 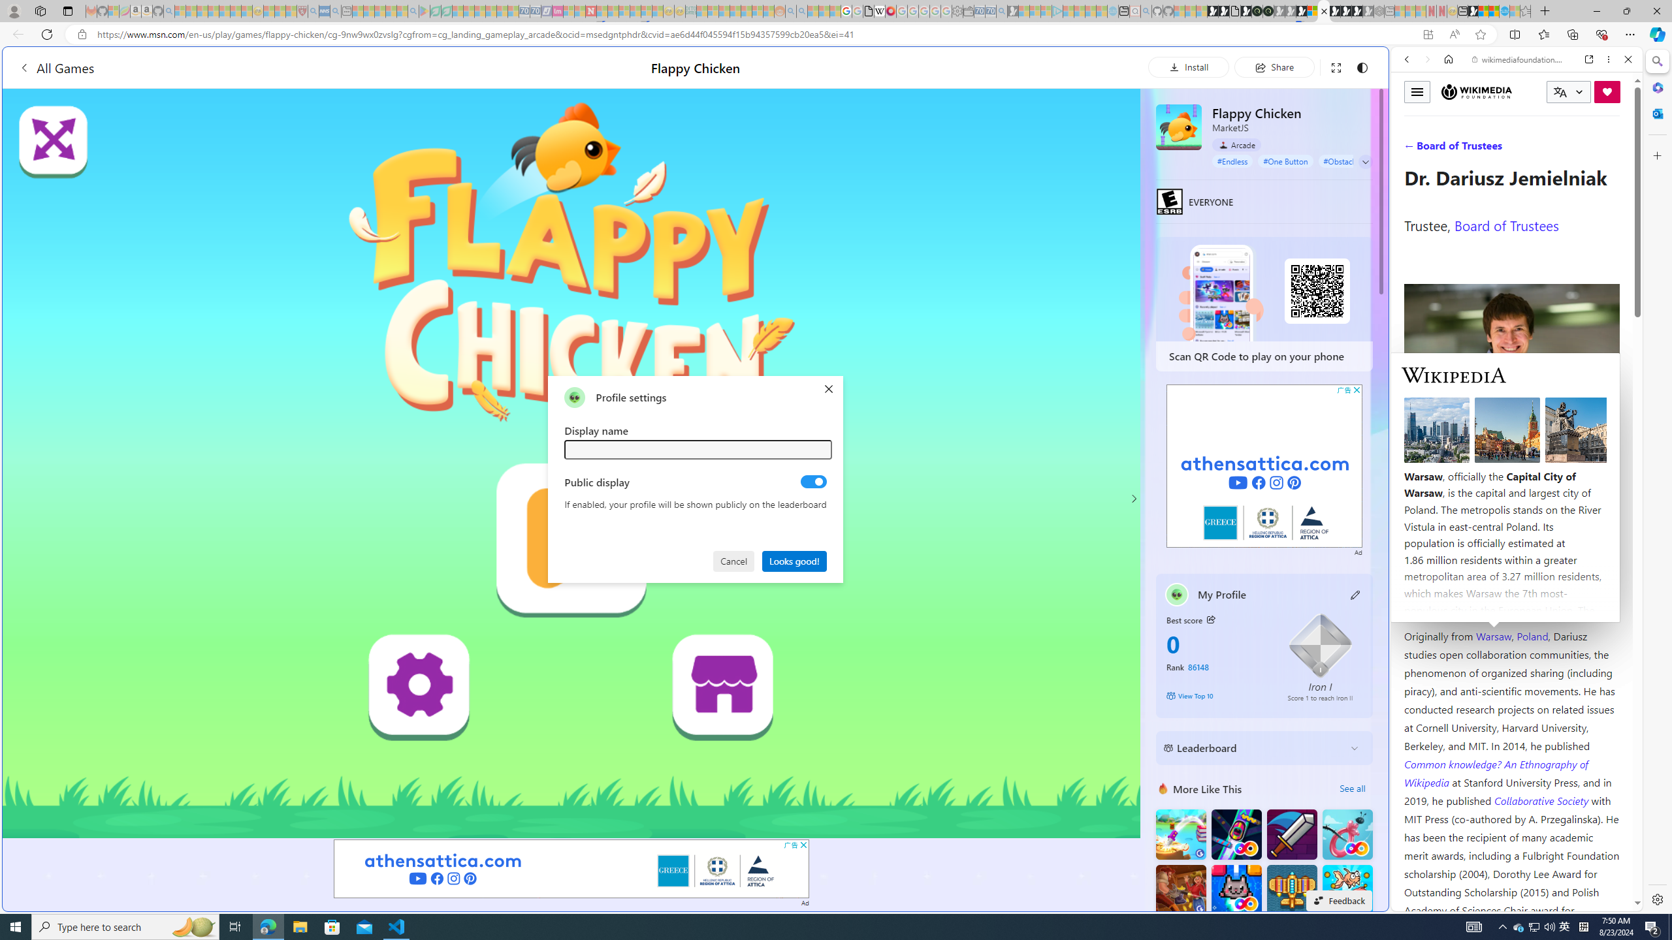 I want to click on World - MSN, so click(x=836, y=446).